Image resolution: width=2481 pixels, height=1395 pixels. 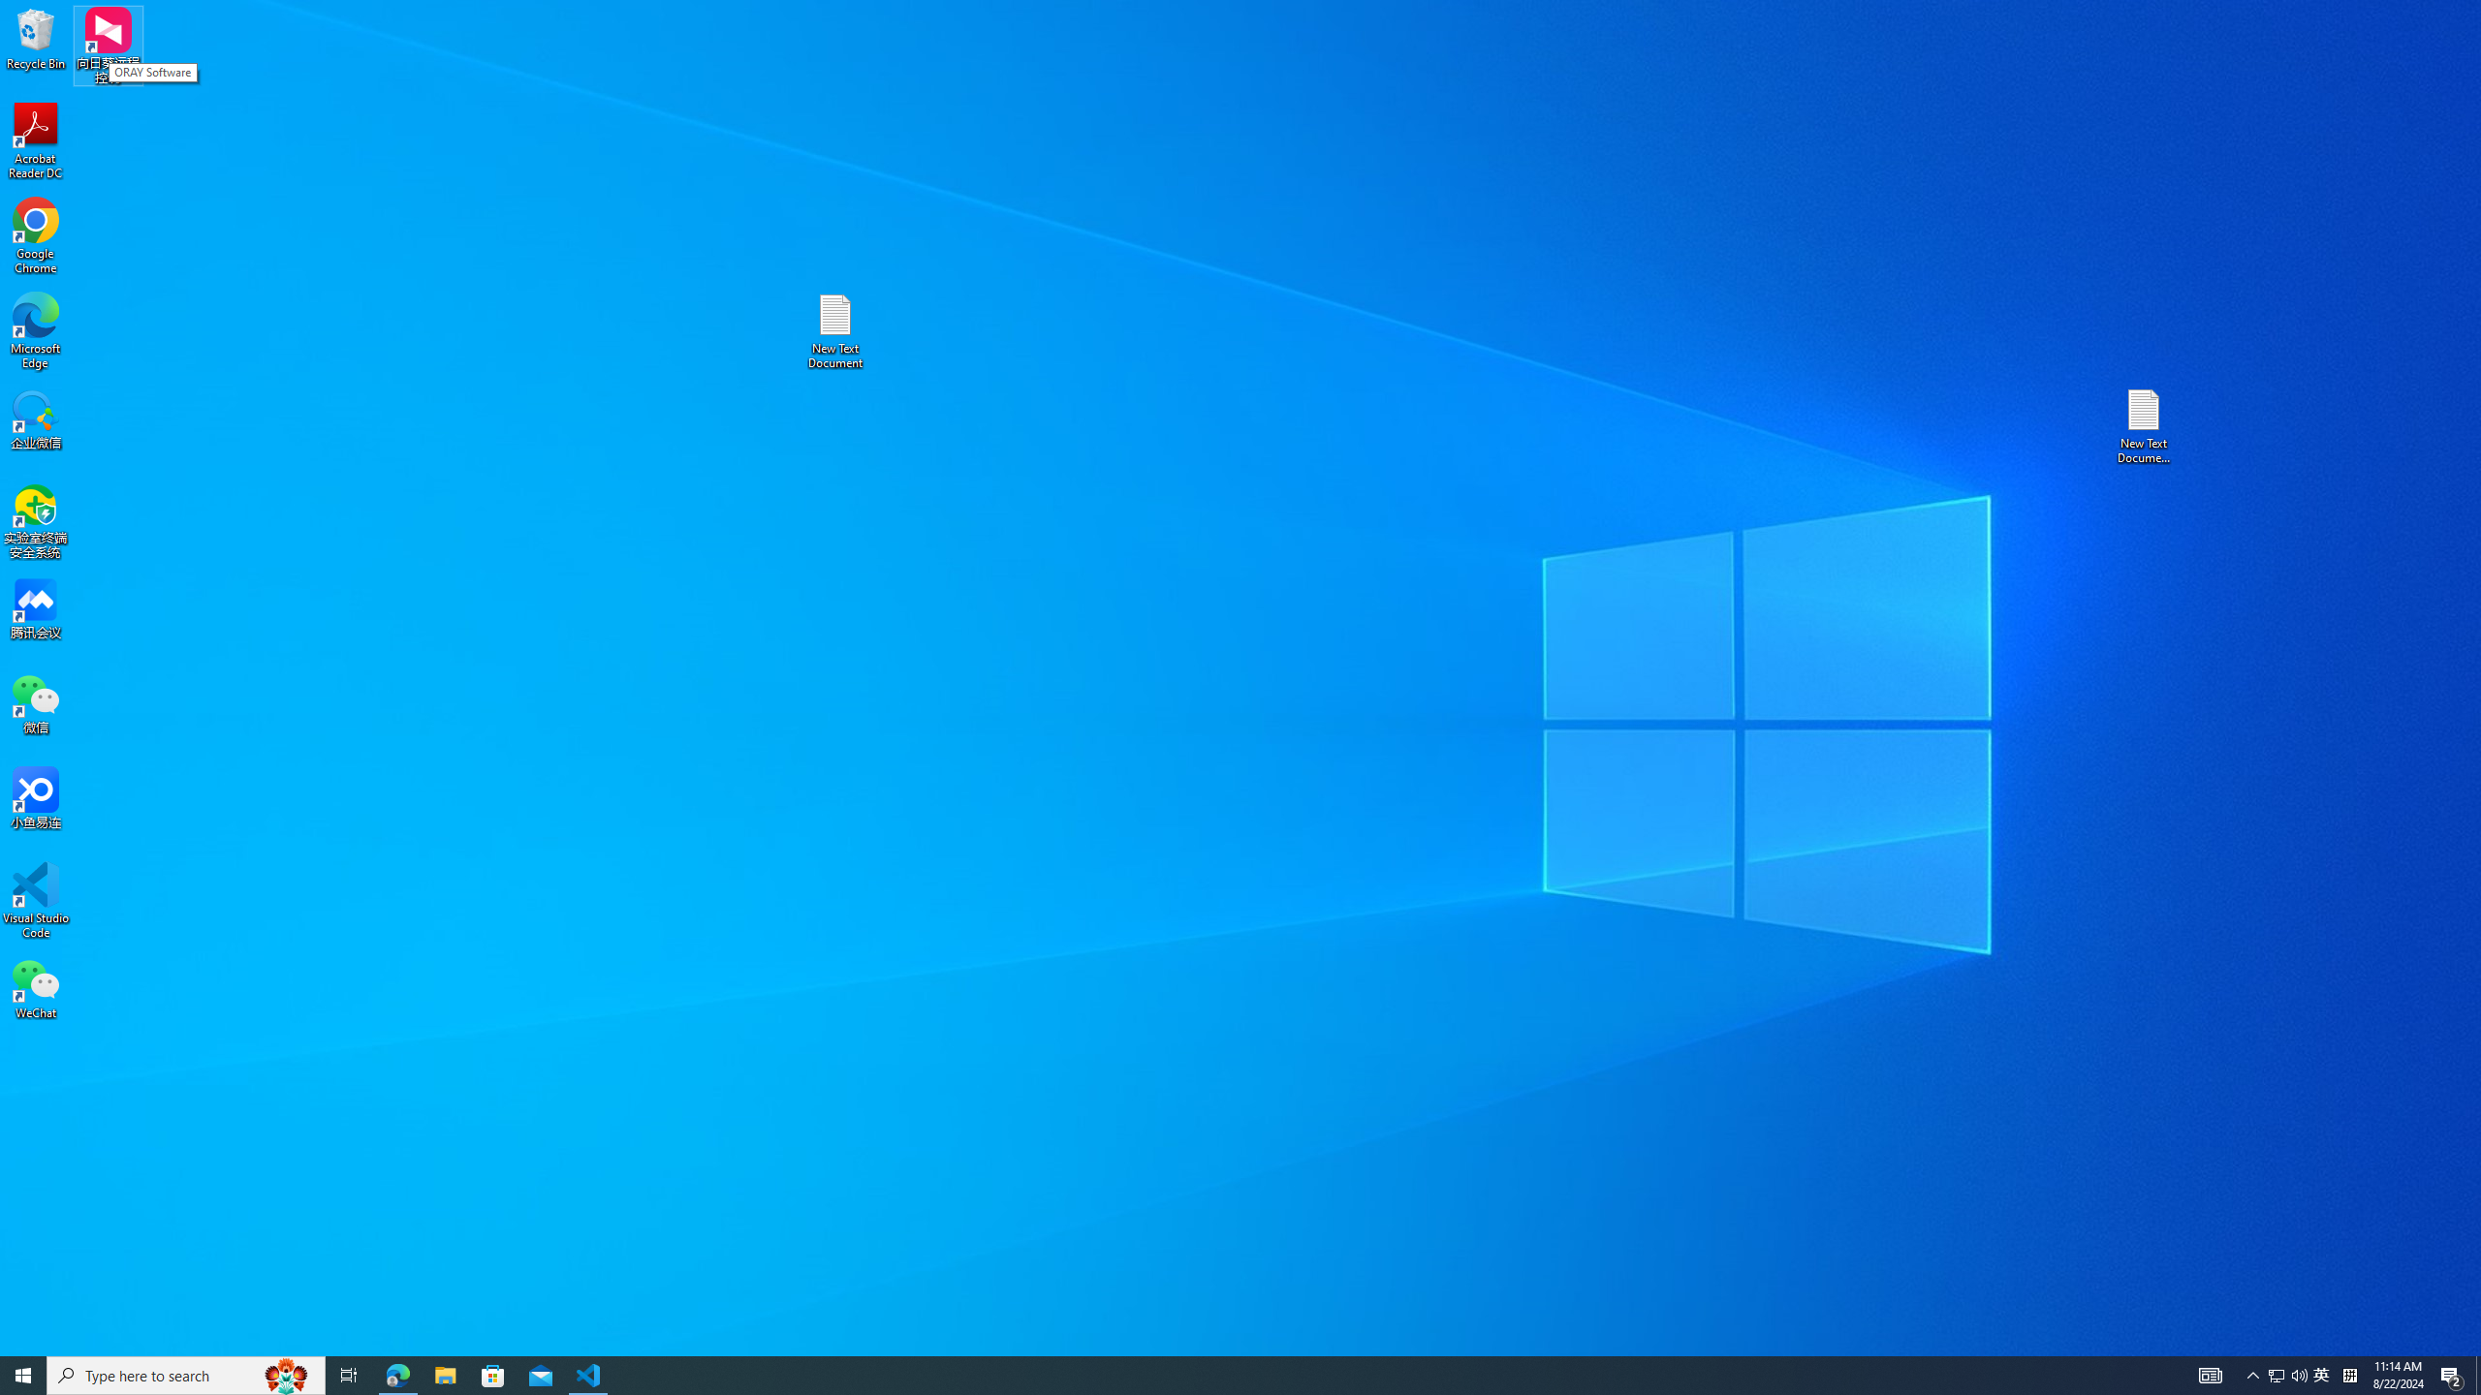 What do you see at coordinates (287, 1376) in the screenshot?
I see `Search highlights icon opens search home window` at bounding box center [287, 1376].